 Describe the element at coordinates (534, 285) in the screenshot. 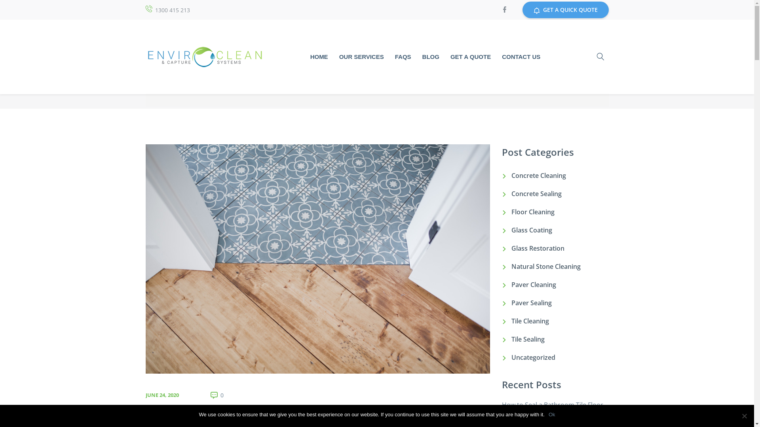

I see `Paver Cleaning` at that location.